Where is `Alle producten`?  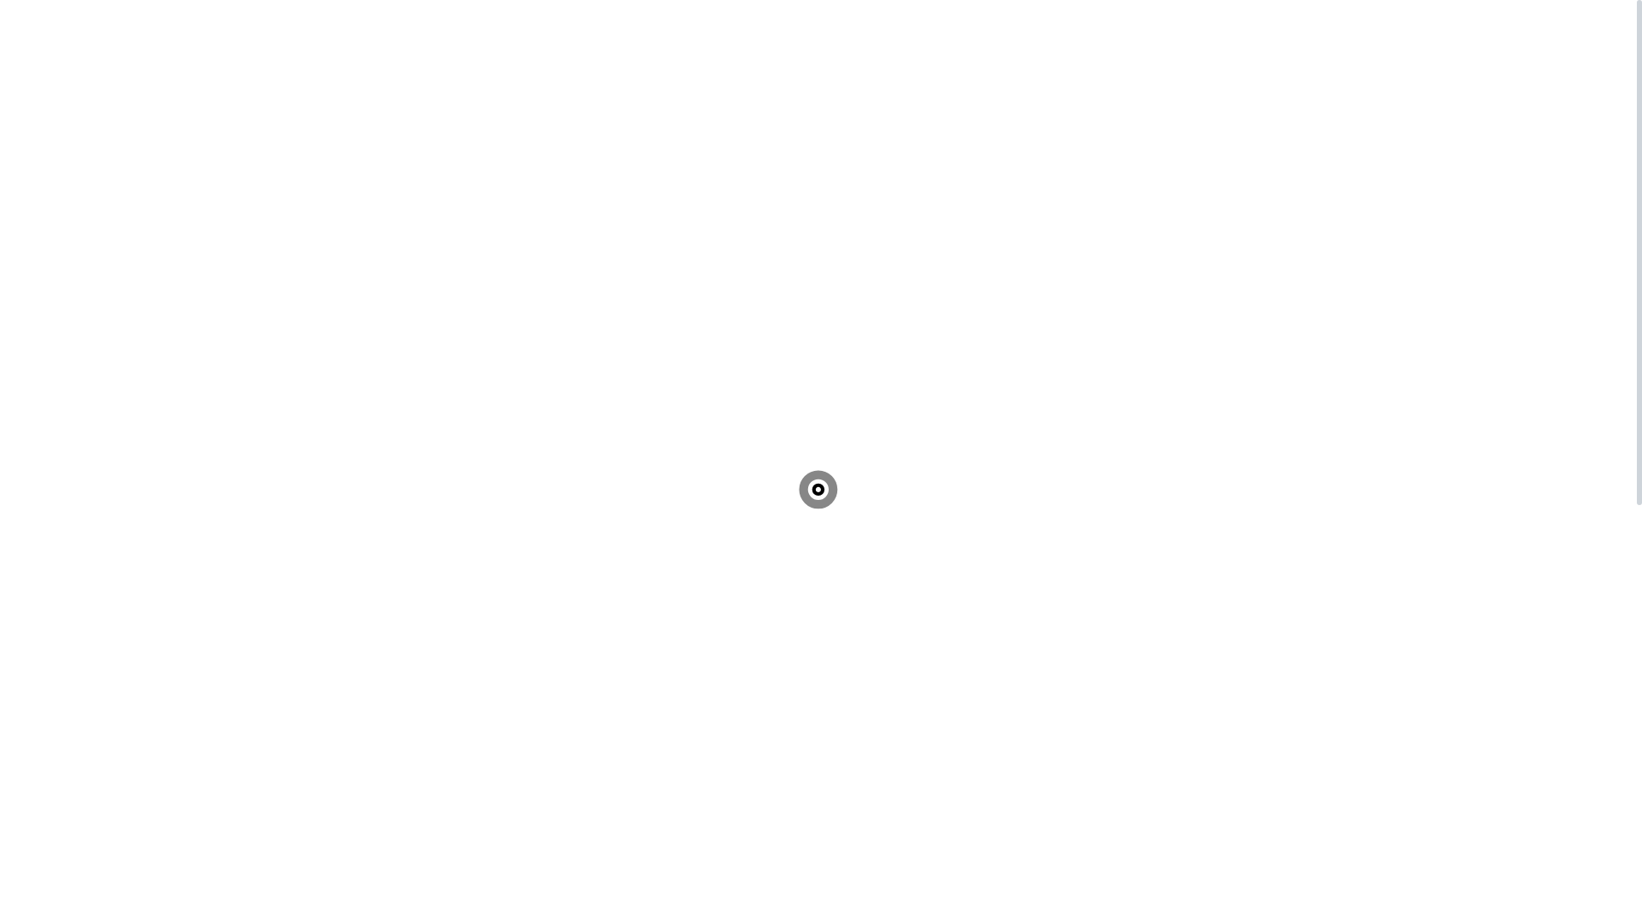
Alle producten is located at coordinates (116, 651).